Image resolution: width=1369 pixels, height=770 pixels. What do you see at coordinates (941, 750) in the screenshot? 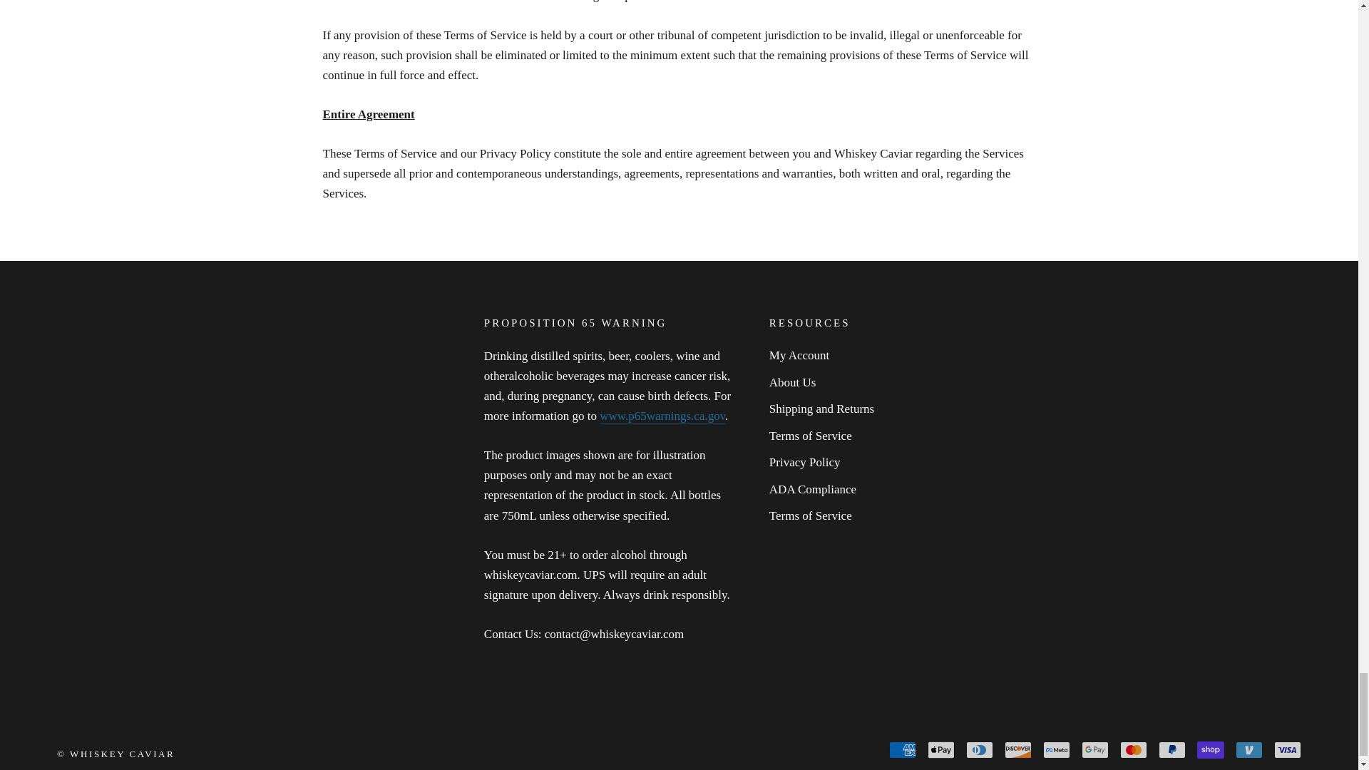
I see `Apple Pay` at bounding box center [941, 750].